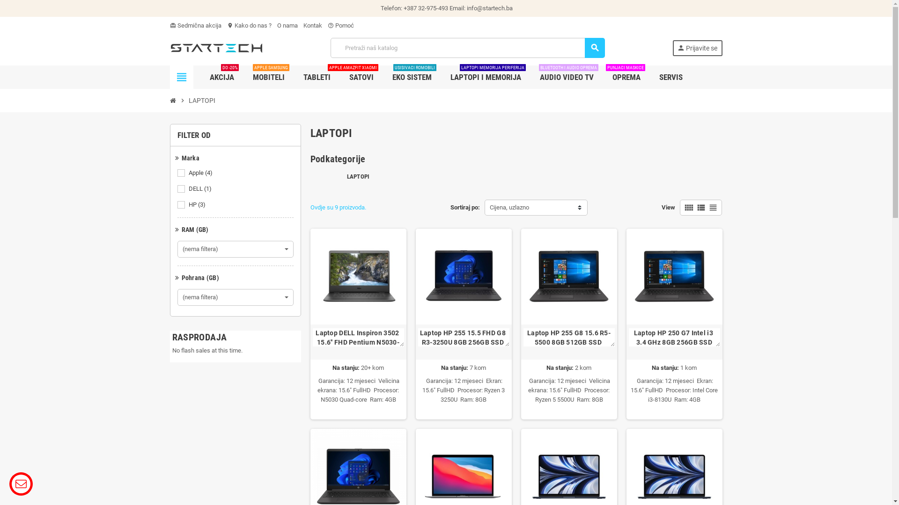  Describe the element at coordinates (249, 25) in the screenshot. I see `location_on Kako do nas ?` at that location.